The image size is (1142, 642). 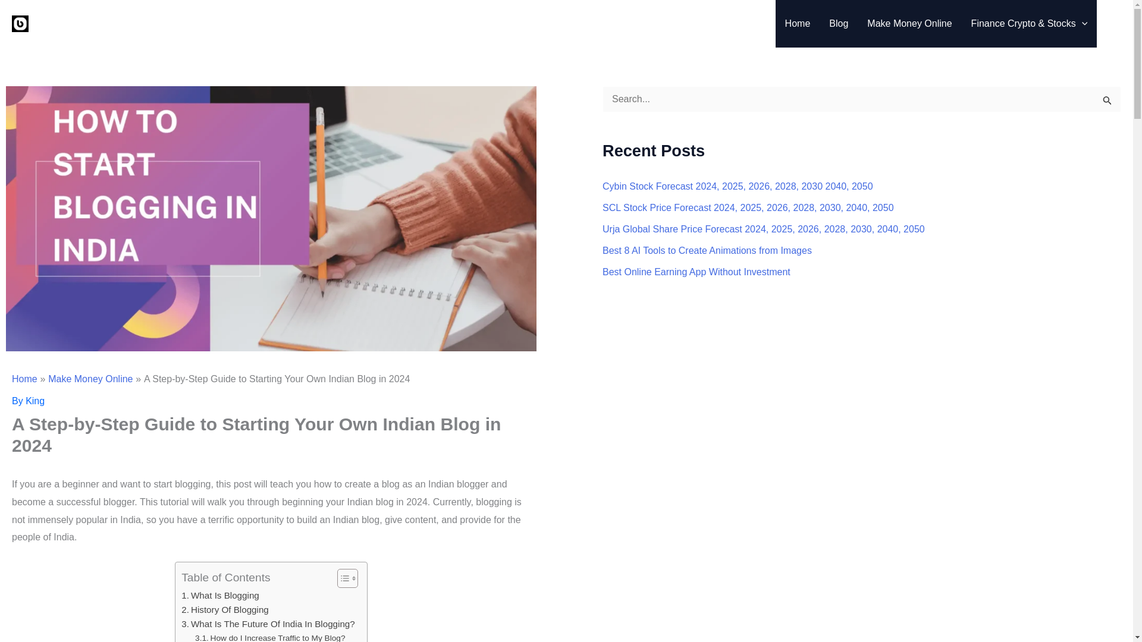 I want to click on History Of Blogging, so click(x=225, y=610).